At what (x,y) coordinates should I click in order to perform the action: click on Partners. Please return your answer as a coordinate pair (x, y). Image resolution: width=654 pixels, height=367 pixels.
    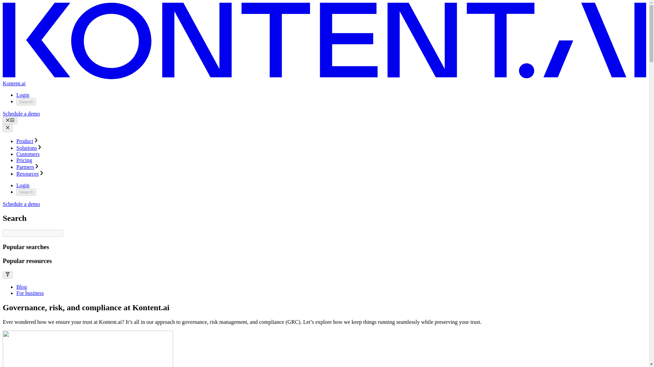
    Looking at the image, I should click on (28, 167).